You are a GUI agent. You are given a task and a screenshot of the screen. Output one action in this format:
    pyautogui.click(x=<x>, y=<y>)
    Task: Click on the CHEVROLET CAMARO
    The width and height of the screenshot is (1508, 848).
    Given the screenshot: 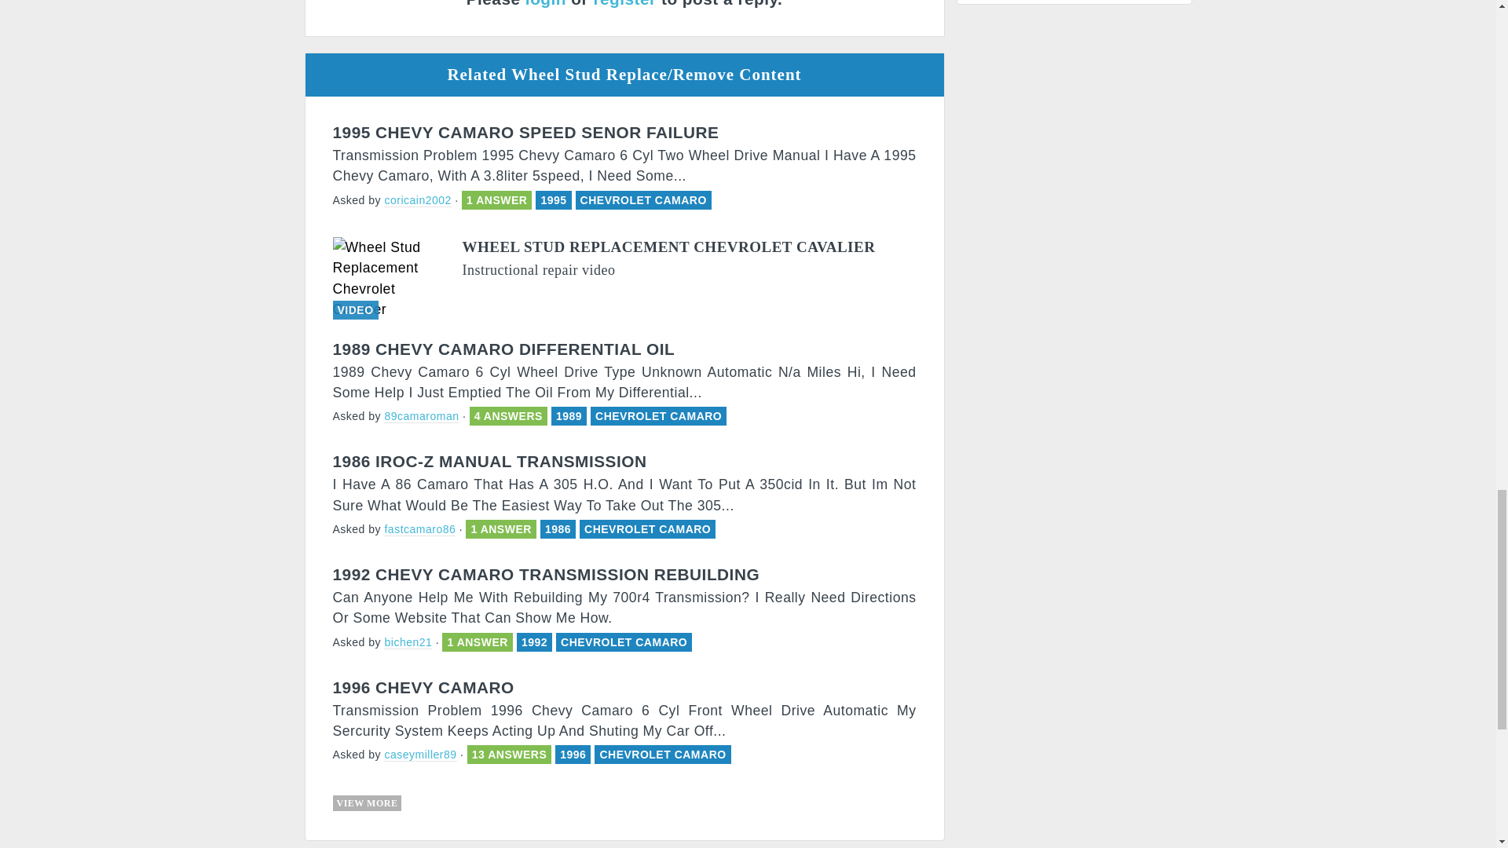 What is the action you would take?
    pyautogui.click(x=647, y=529)
    